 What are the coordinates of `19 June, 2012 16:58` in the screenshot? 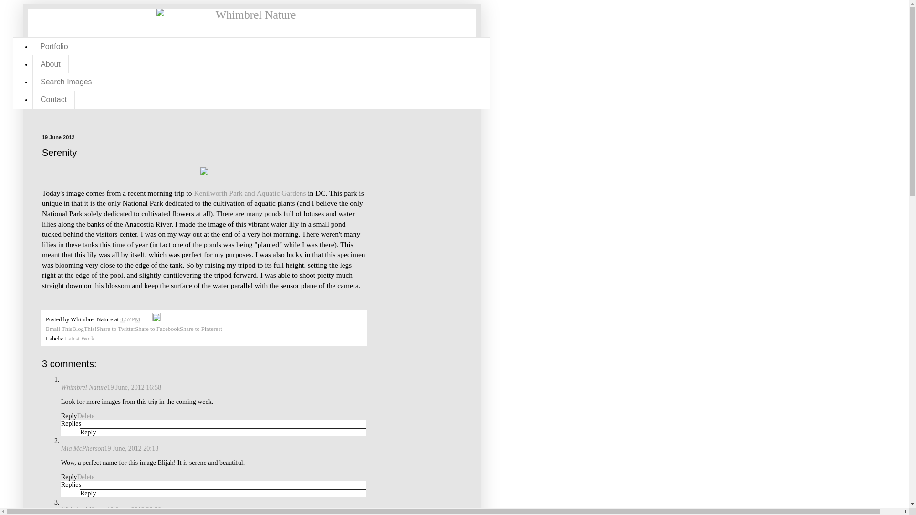 It's located at (135, 386).